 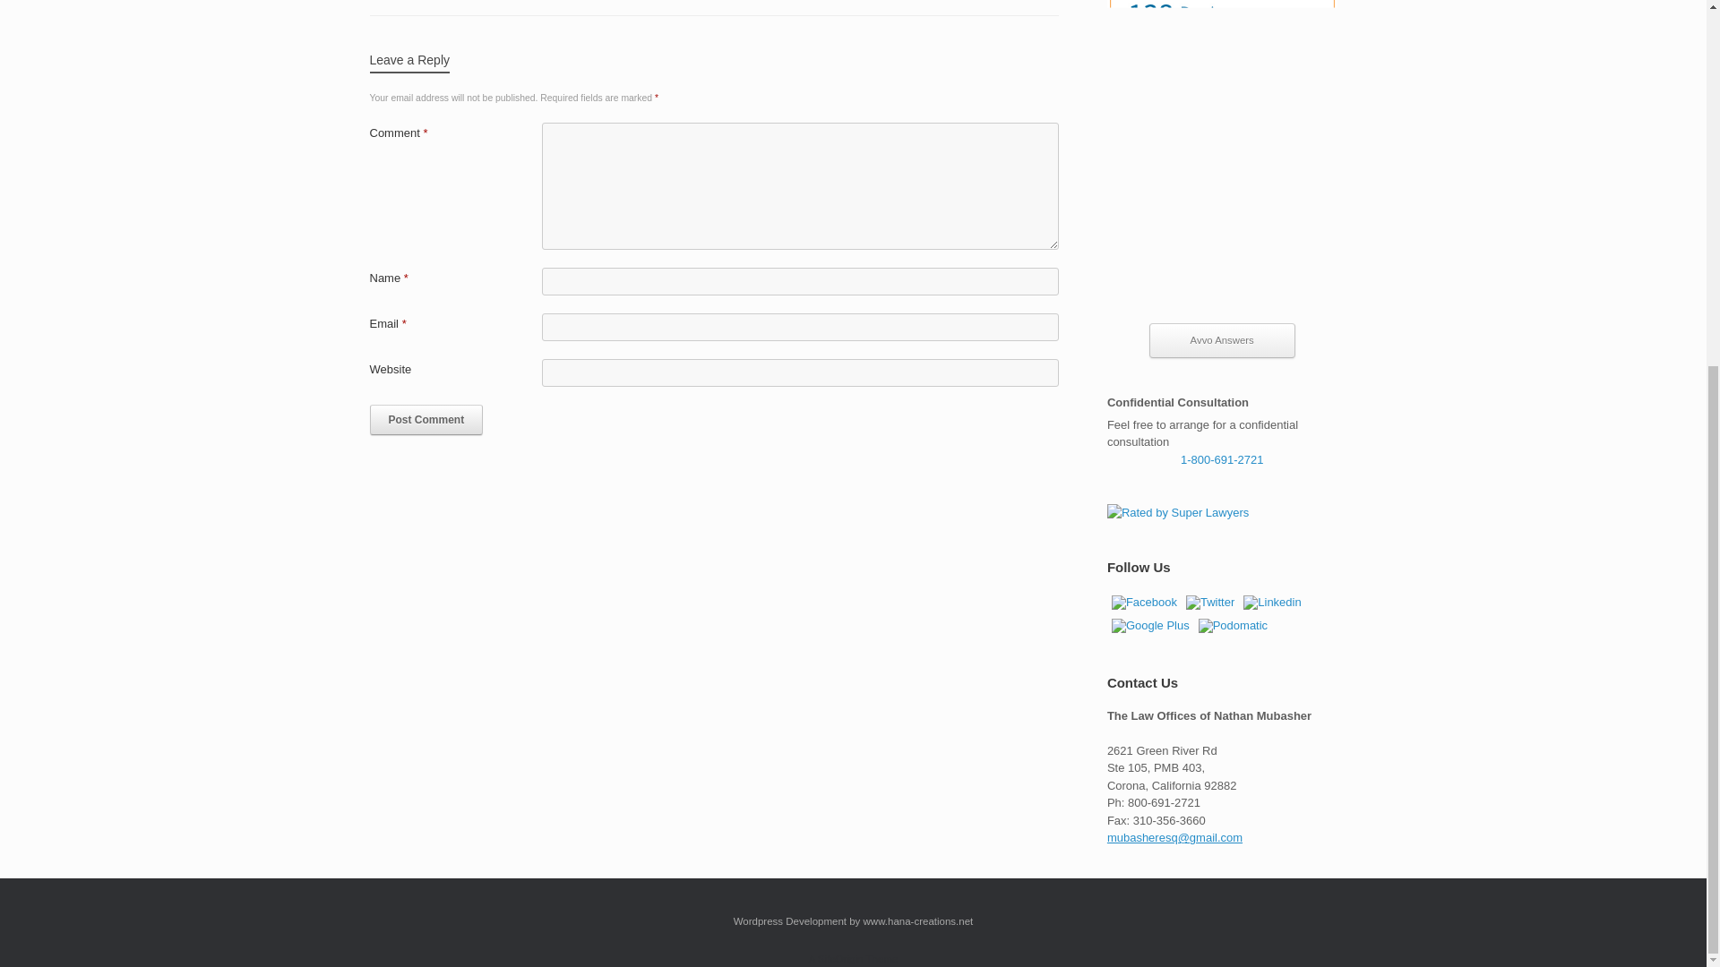 I want to click on Linkedin, so click(x=1272, y=602).